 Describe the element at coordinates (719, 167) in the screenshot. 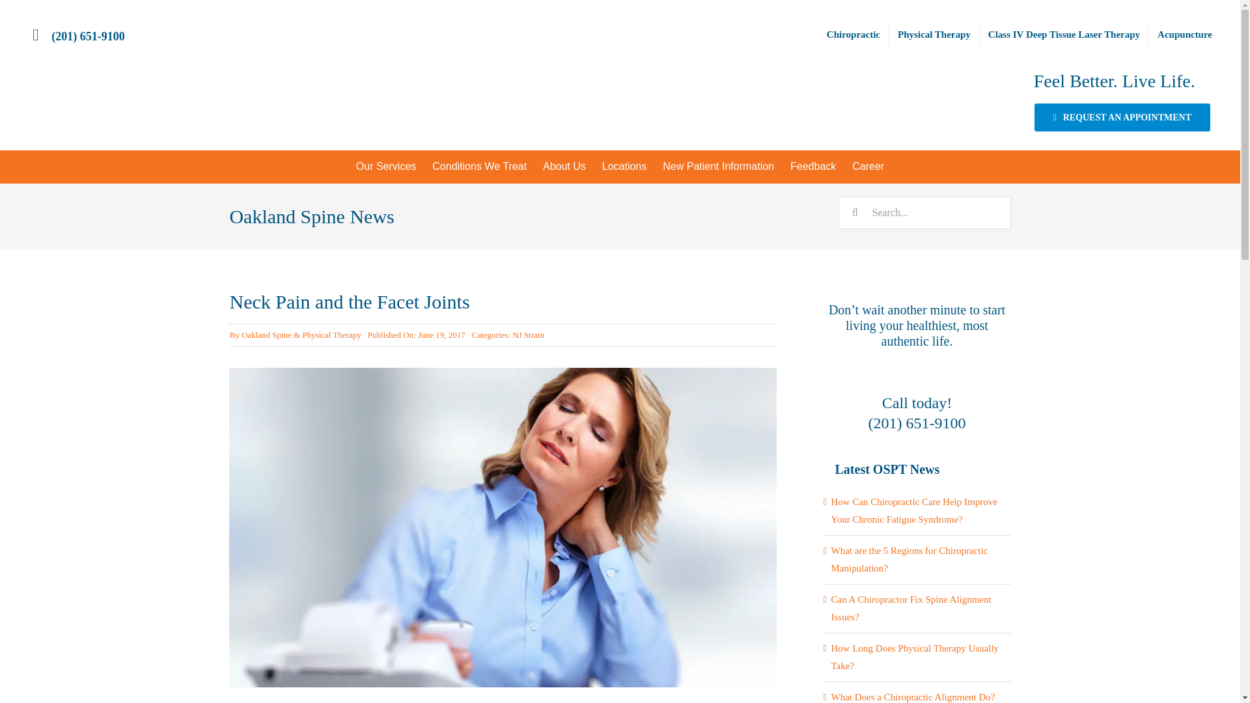

I see `New Patient Information` at that location.